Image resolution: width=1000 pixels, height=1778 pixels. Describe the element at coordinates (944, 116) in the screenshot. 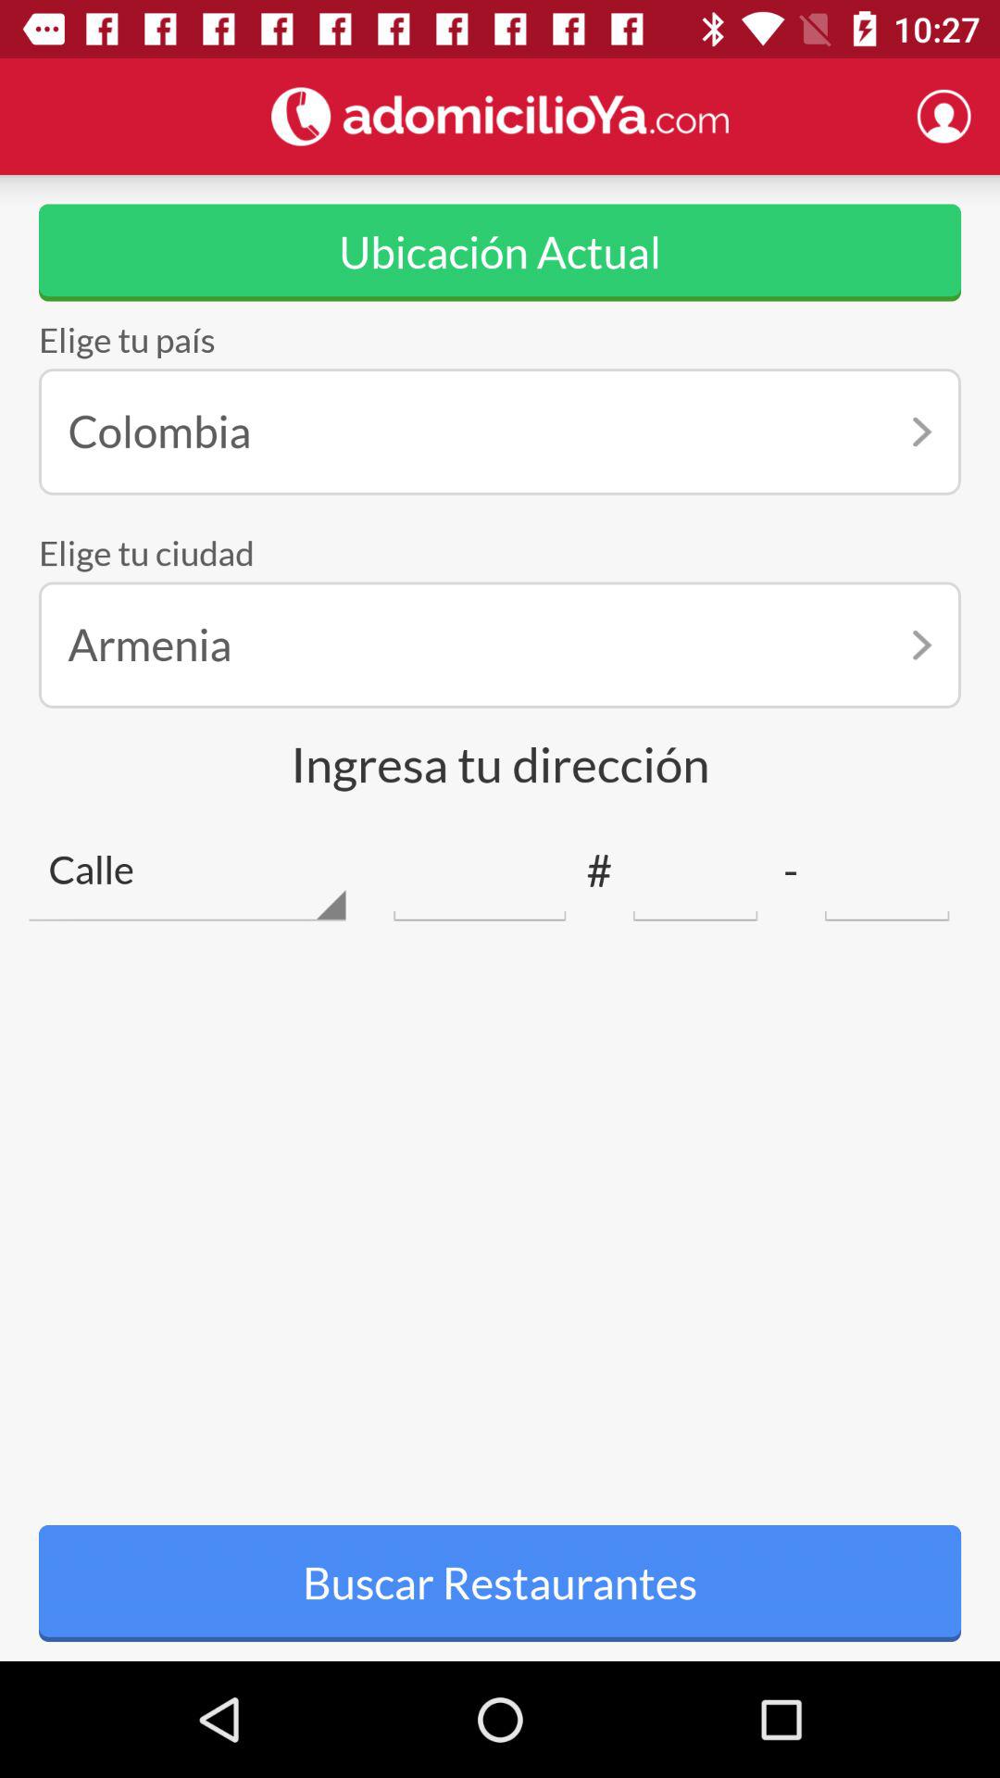

I see `profile create` at that location.